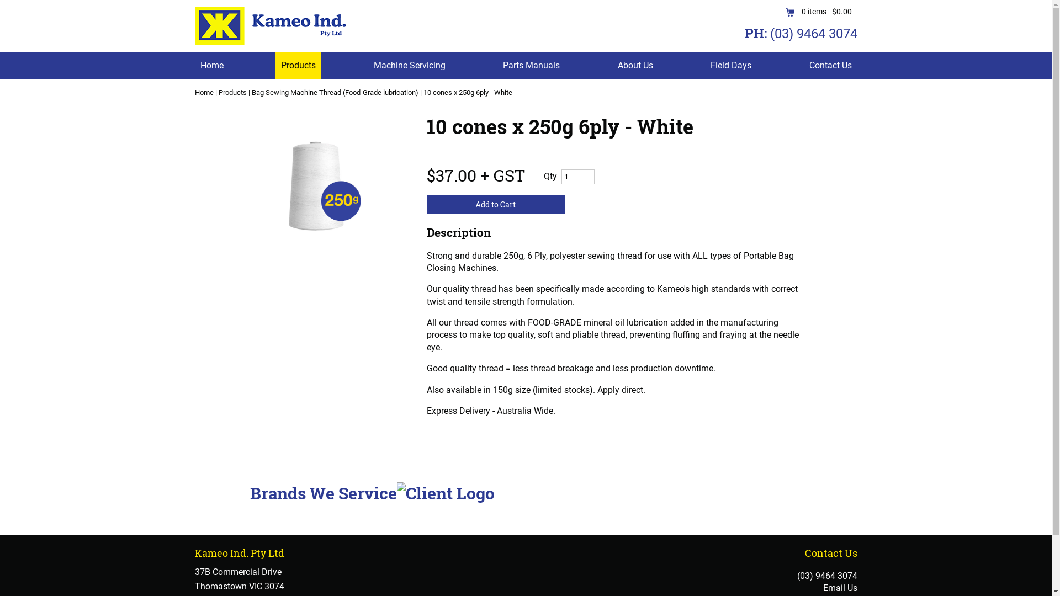  Describe the element at coordinates (211, 66) in the screenshot. I see `Home` at that location.